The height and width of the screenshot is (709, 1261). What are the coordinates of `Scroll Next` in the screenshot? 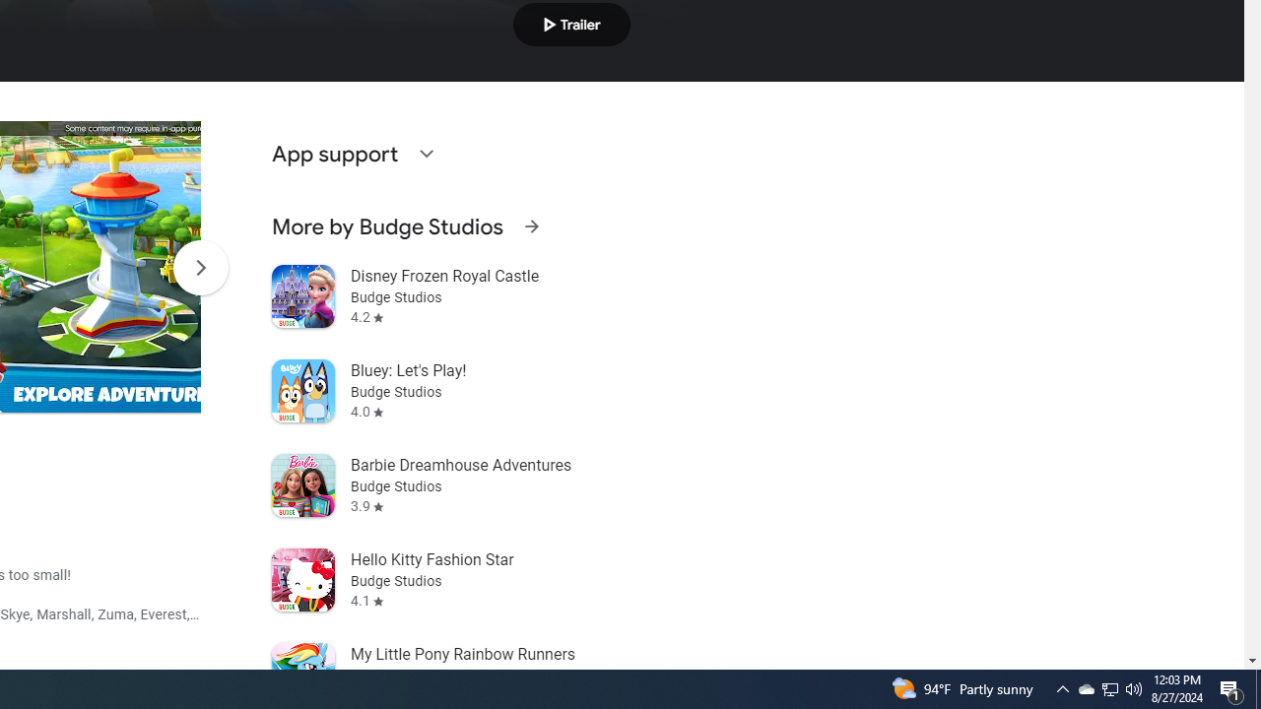 It's located at (200, 268).